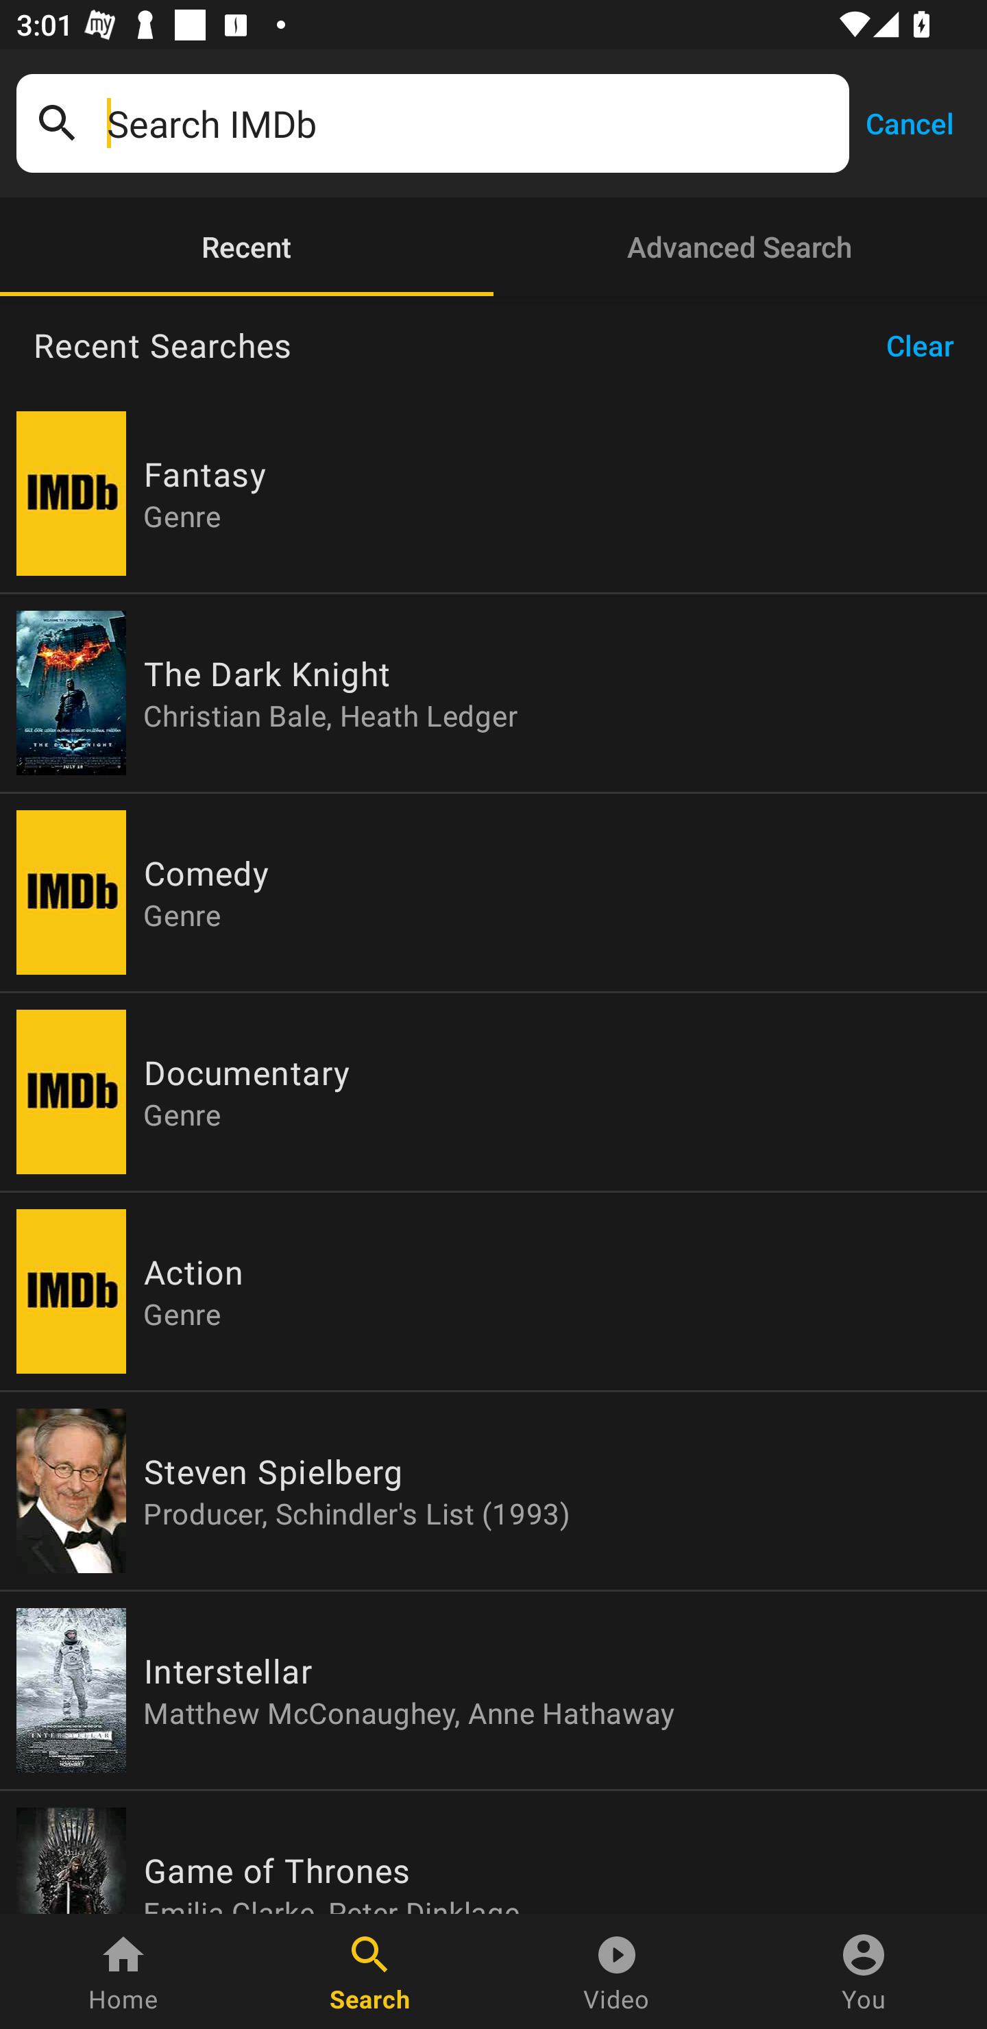  What do you see at coordinates (493, 1852) in the screenshot?
I see `Game of Thrones Emilia Clarke, Peter Dinklage` at bounding box center [493, 1852].